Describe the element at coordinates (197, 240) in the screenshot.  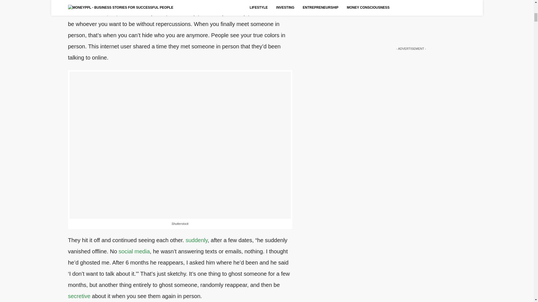
I see `suddenly` at that location.